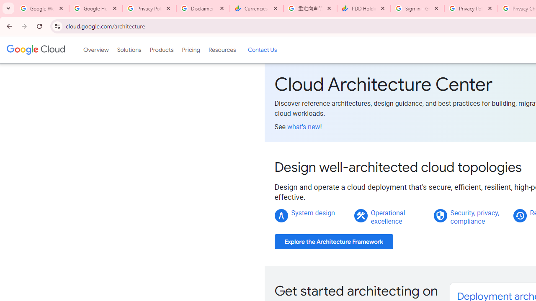  What do you see at coordinates (191, 50) in the screenshot?
I see `Pricing` at bounding box center [191, 50].